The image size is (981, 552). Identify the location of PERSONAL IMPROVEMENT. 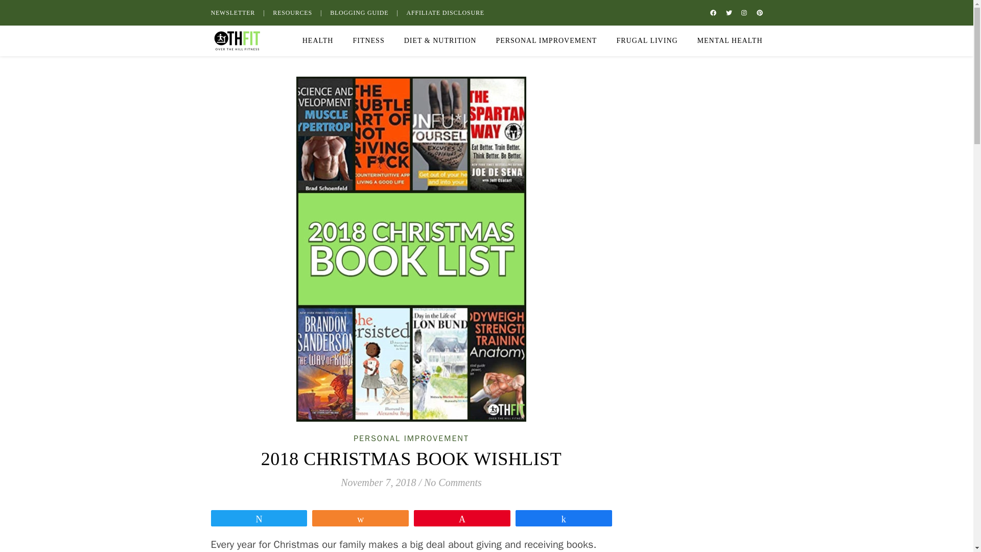
(411, 439).